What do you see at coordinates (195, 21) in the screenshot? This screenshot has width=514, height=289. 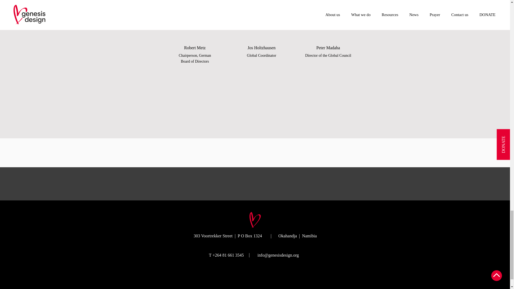 I see `Robert Metz` at bounding box center [195, 21].